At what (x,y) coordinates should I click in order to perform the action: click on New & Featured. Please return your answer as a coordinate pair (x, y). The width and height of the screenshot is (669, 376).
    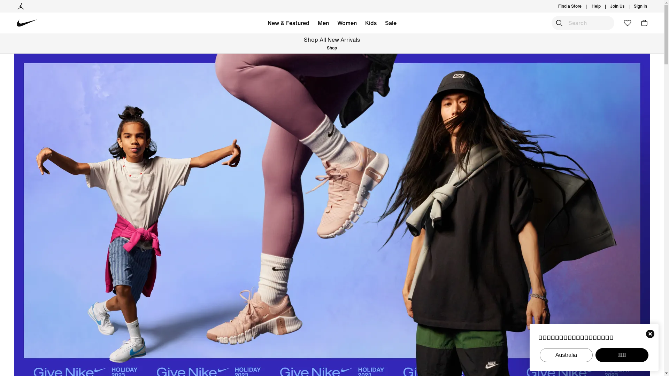
    Looking at the image, I should click on (289, 24).